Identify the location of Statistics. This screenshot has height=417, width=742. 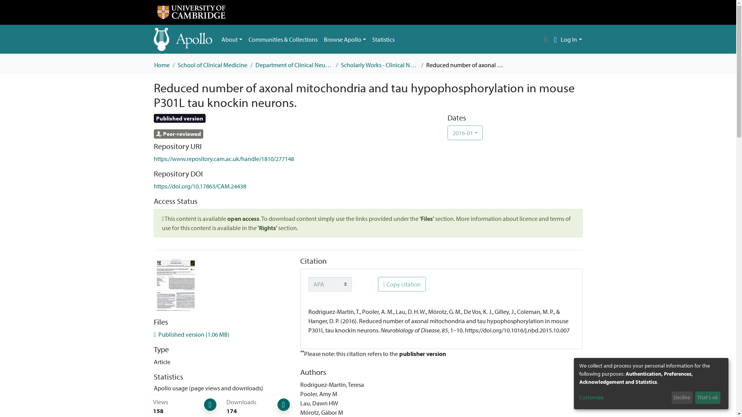
(383, 39).